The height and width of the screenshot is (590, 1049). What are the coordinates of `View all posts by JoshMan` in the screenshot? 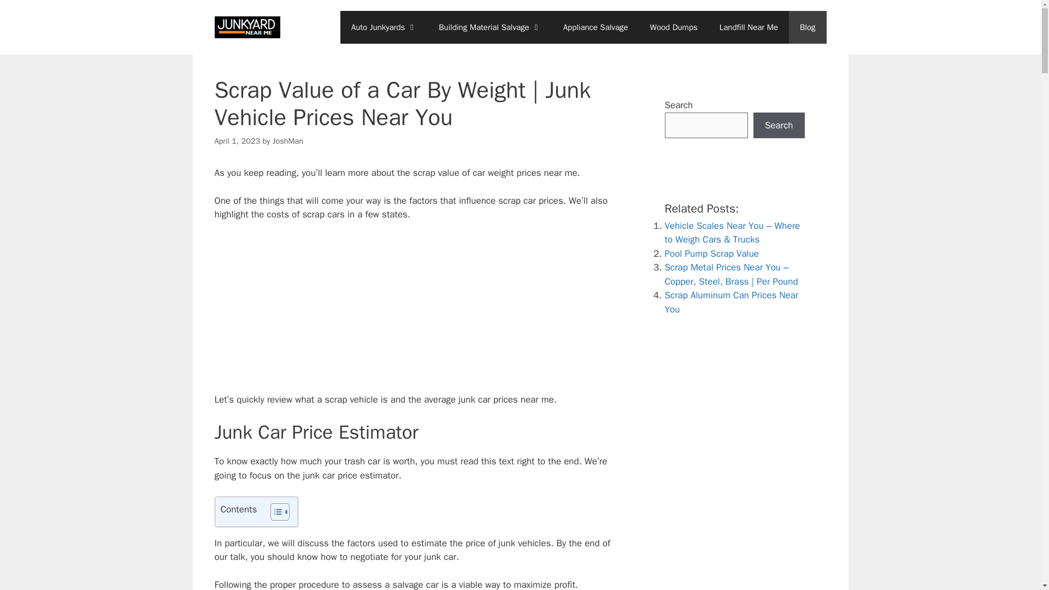 It's located at (287, 141).